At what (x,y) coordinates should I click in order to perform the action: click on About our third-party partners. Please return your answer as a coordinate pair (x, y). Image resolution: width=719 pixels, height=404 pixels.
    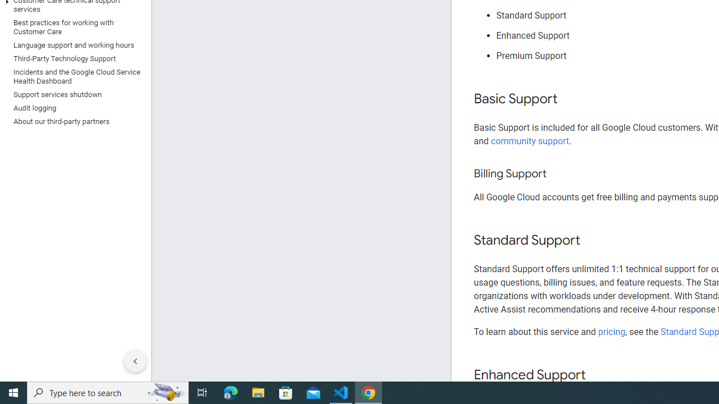
    Looking at the image, I should click on (73, 121).